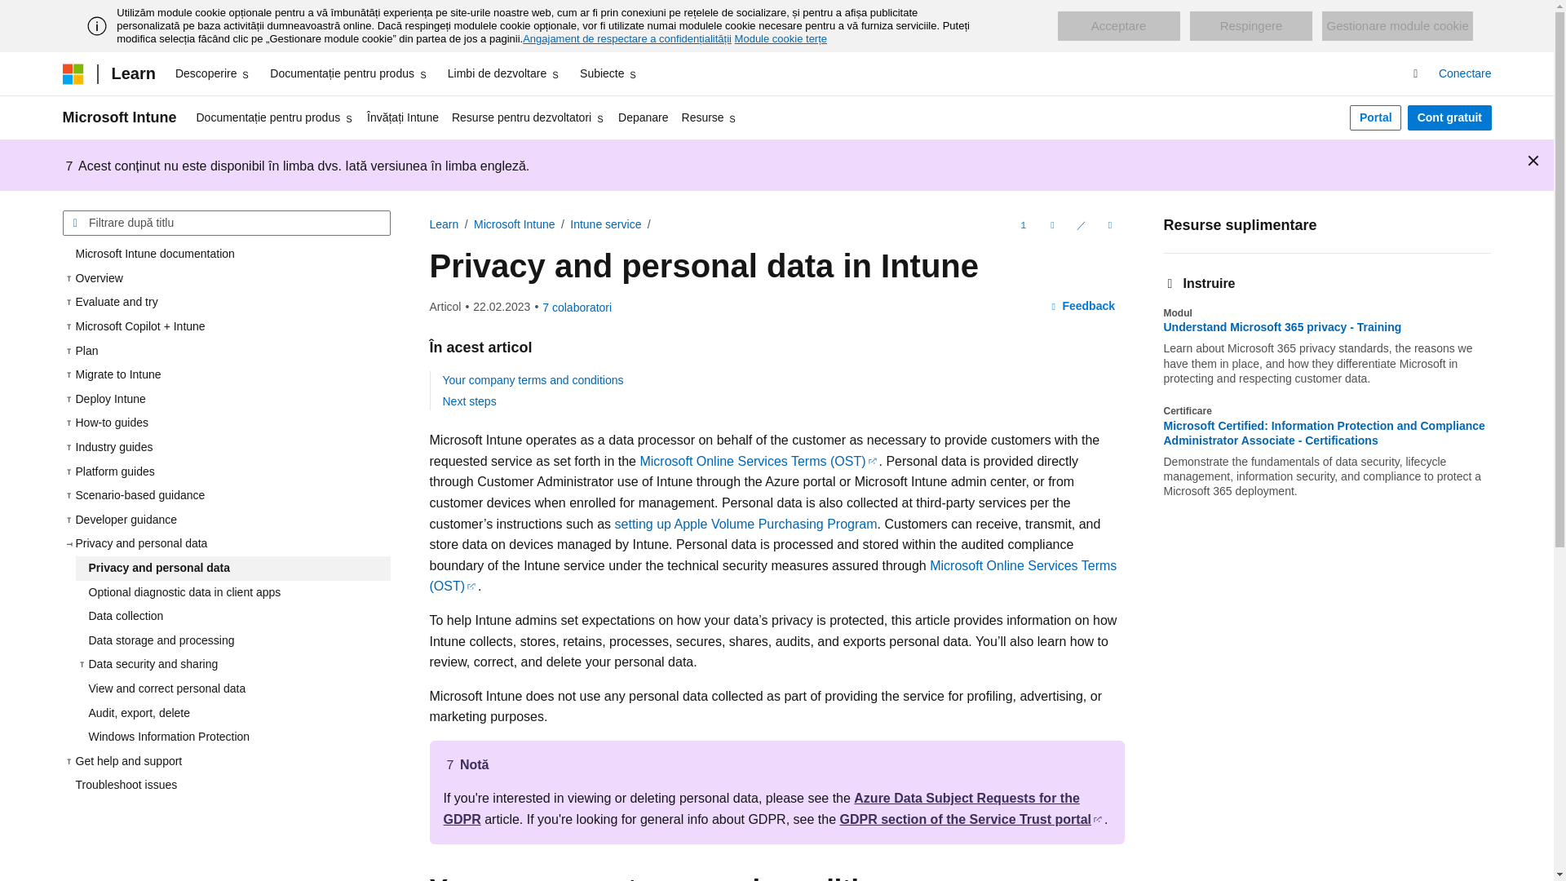 This screenshot has height=881, width=1566. I want to click on Limbi de dezvoltare, so click(504, 73).